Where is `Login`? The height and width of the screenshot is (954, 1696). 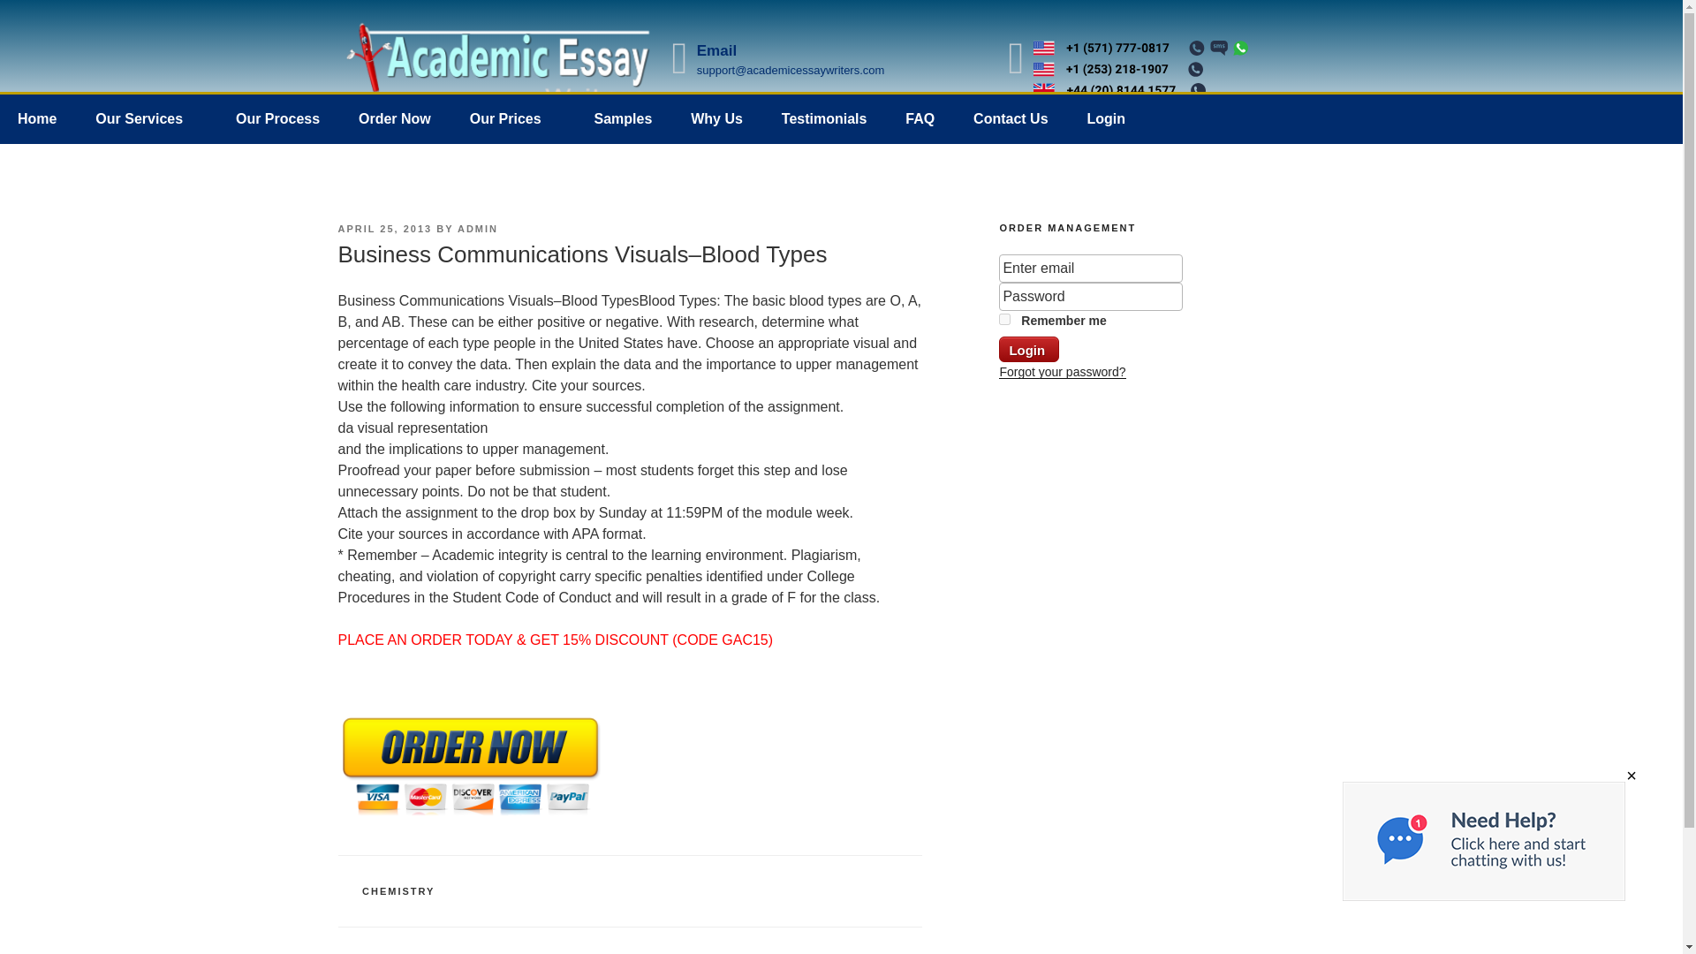
Login is located at coordinates (1106, 118).